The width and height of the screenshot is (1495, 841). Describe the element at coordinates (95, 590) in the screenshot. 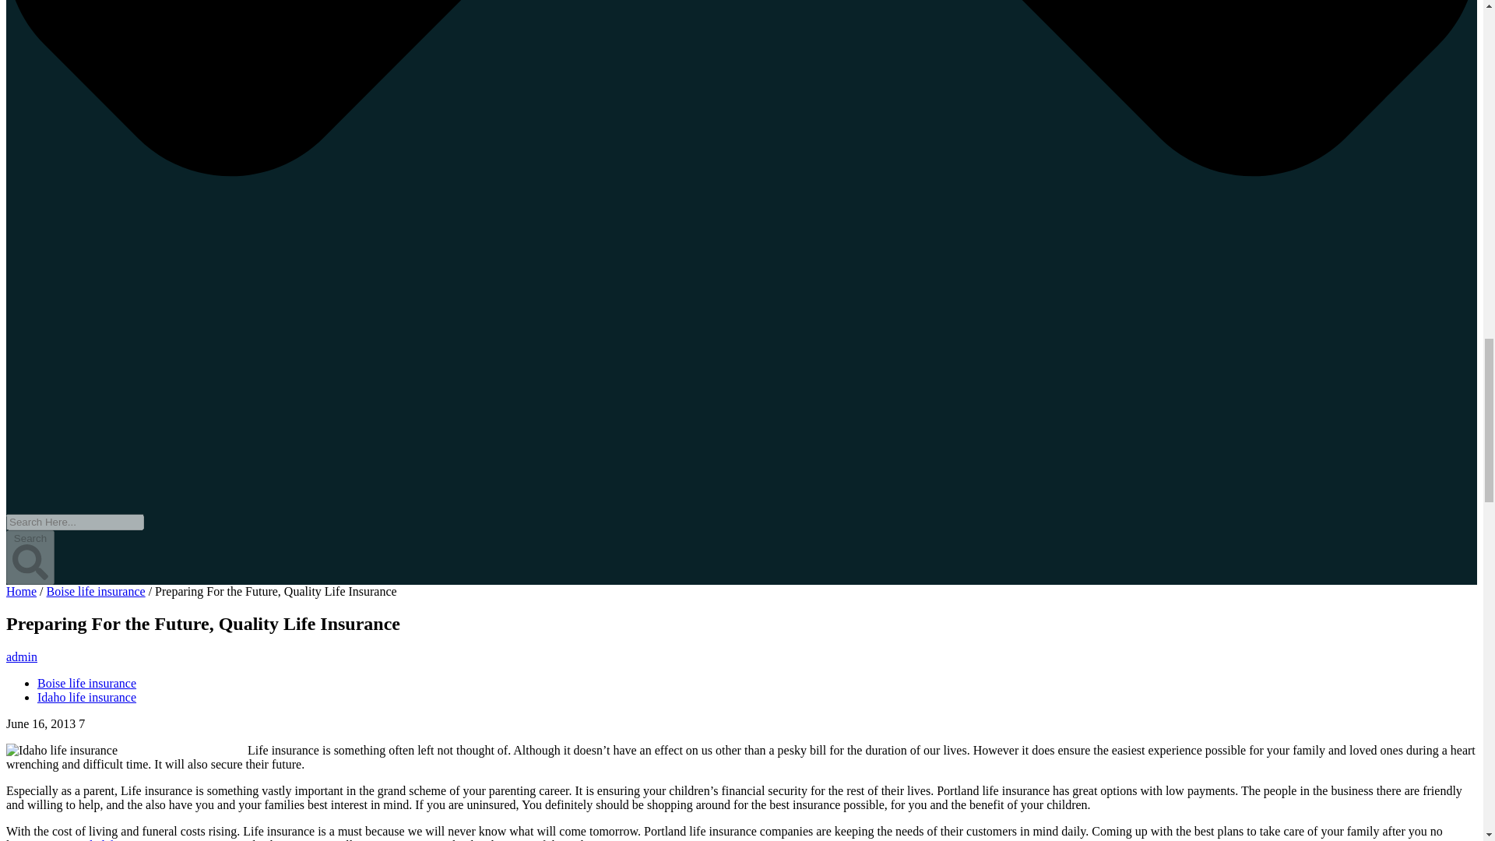

I see `Boise life insurance` at that location.